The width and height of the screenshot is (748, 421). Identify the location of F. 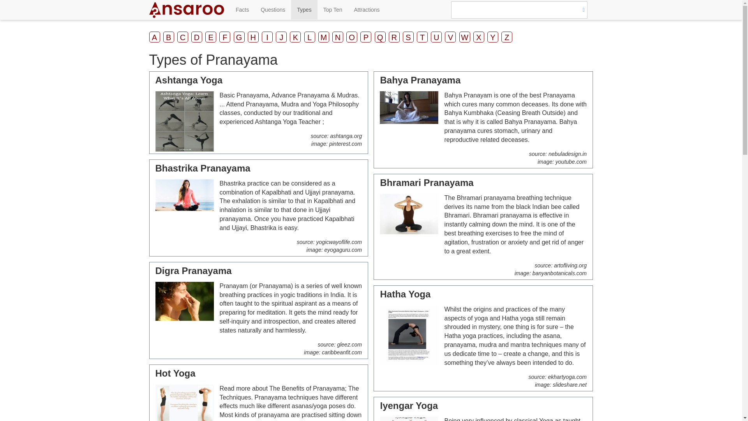
(224, 37).